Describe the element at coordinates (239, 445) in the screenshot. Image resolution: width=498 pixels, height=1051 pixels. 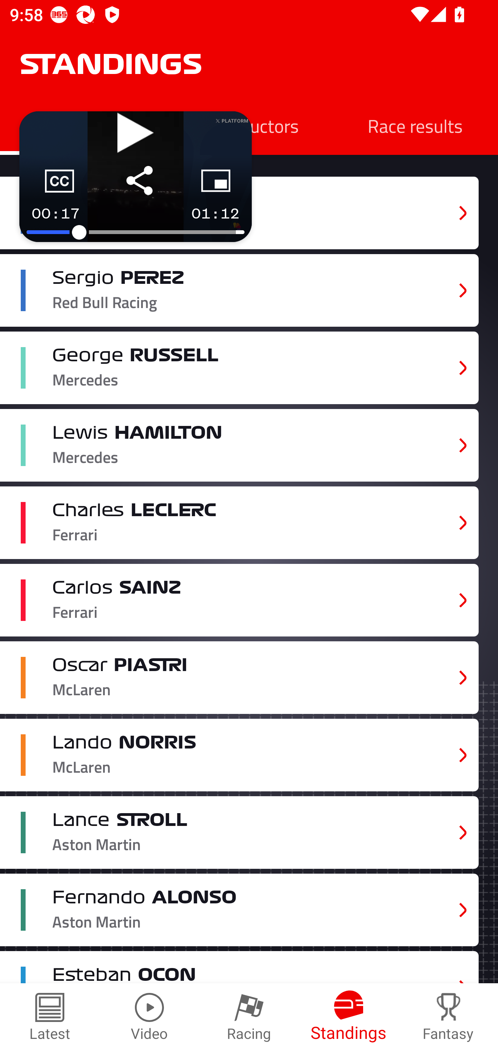
I see `Lewis HAMILTON Mercedes` at that location.